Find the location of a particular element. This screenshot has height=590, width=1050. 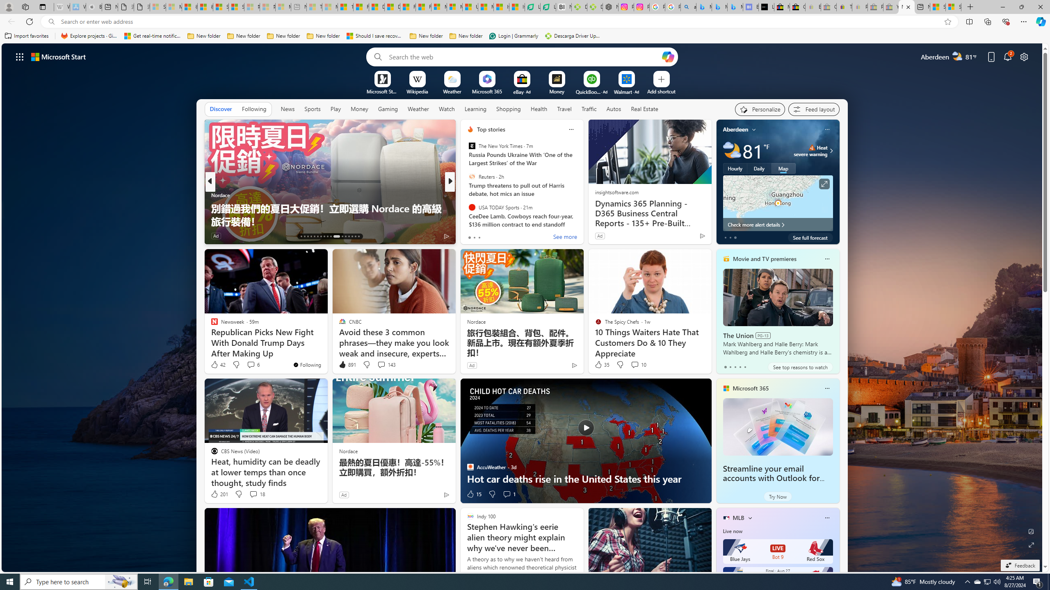

Heat - Severe is located at coordinates (812, 147).